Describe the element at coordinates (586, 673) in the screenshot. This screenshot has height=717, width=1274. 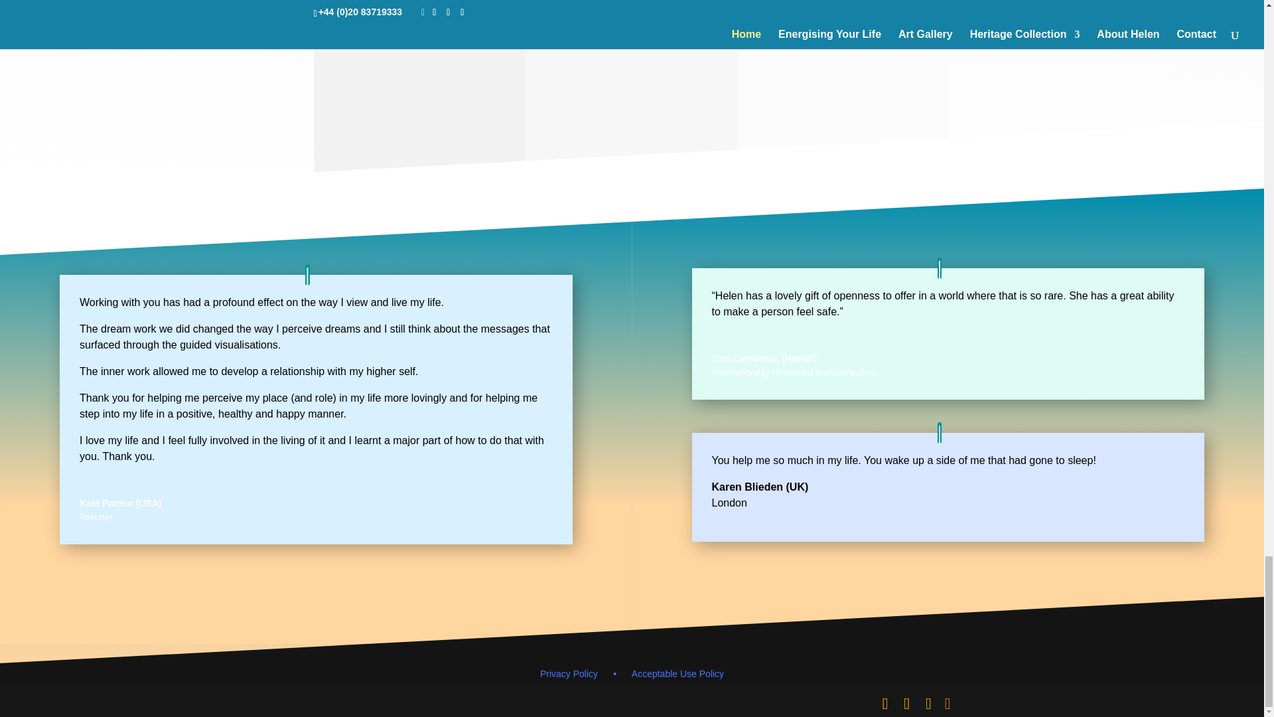
I see `Privacy Policy` at that location.